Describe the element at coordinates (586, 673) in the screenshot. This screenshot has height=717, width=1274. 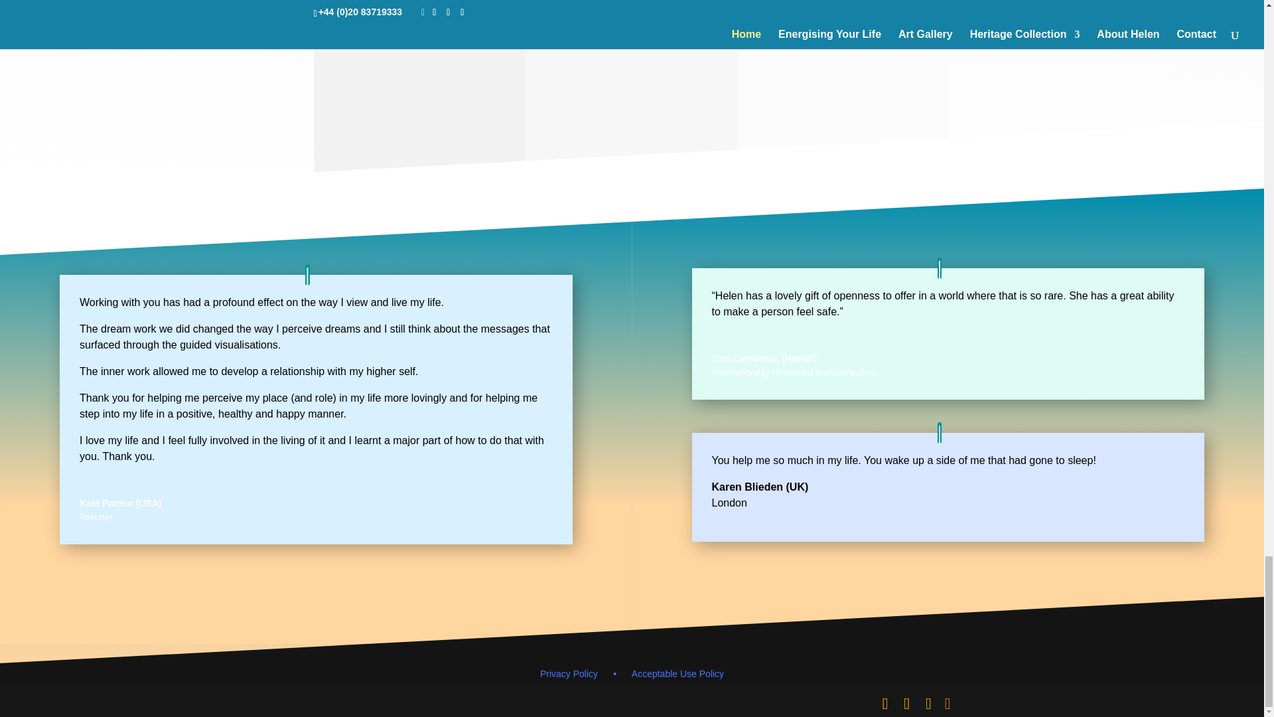
I see `Privacy Policy` at that location.